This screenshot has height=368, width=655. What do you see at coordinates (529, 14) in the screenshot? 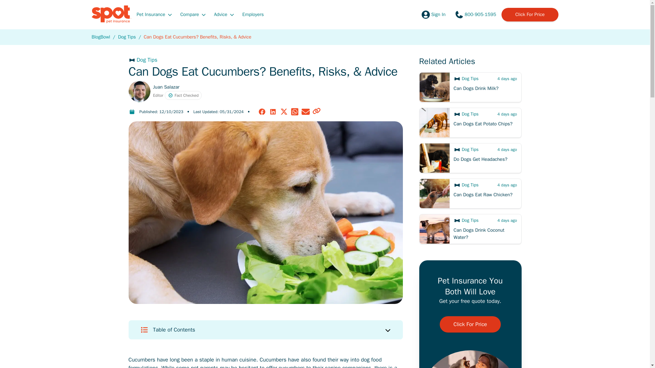
I see `Click For Price` at bounding box center [529, 14].